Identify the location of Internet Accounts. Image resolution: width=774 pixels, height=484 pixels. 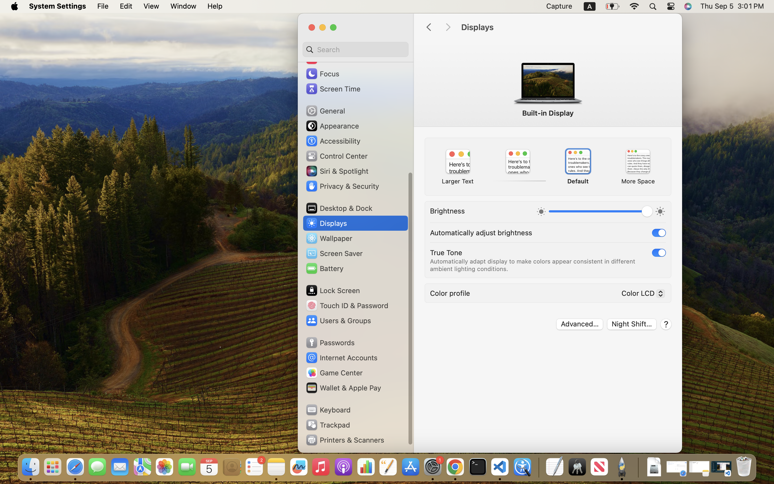
(341, 358).